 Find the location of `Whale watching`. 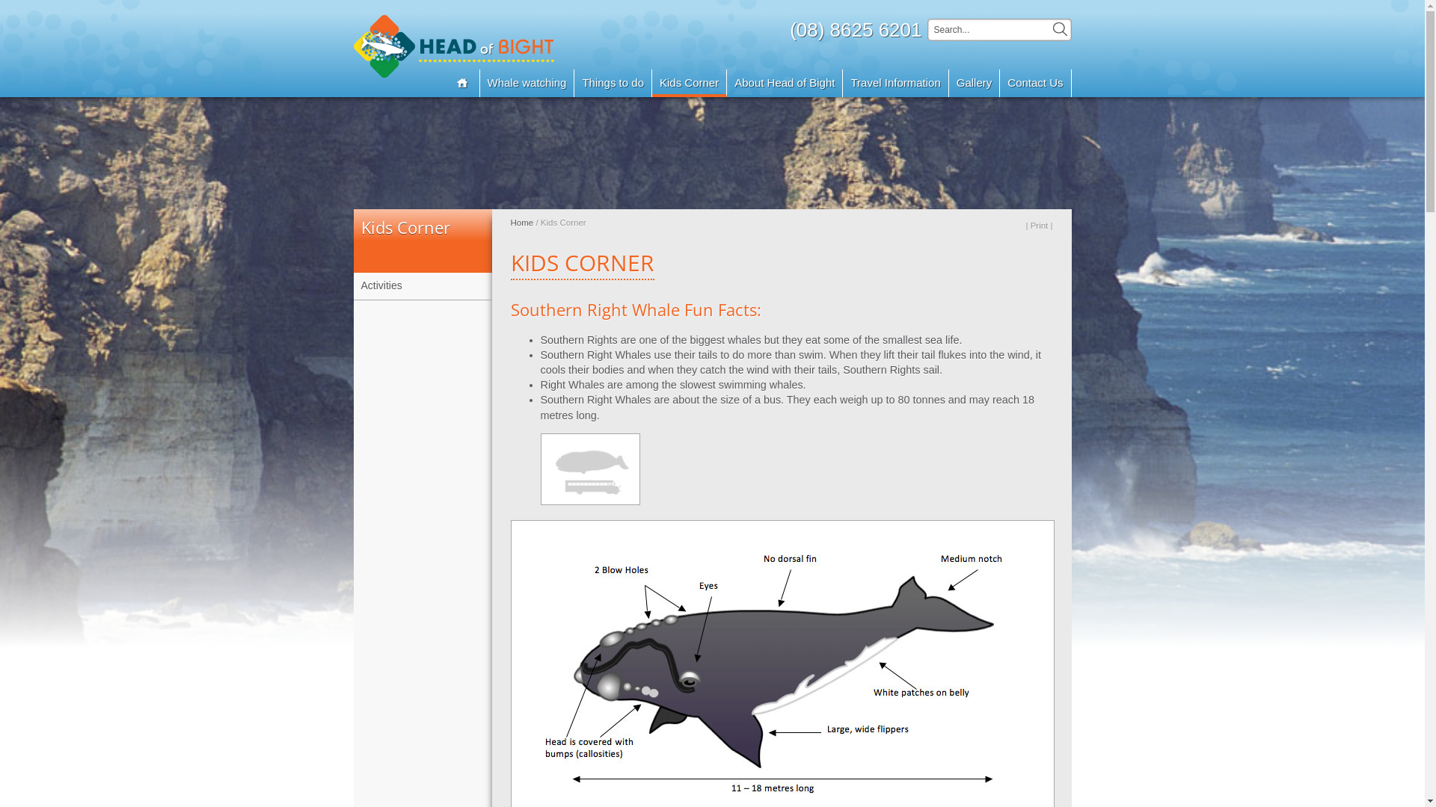

Whale watching is located at coordinates (528, 84).